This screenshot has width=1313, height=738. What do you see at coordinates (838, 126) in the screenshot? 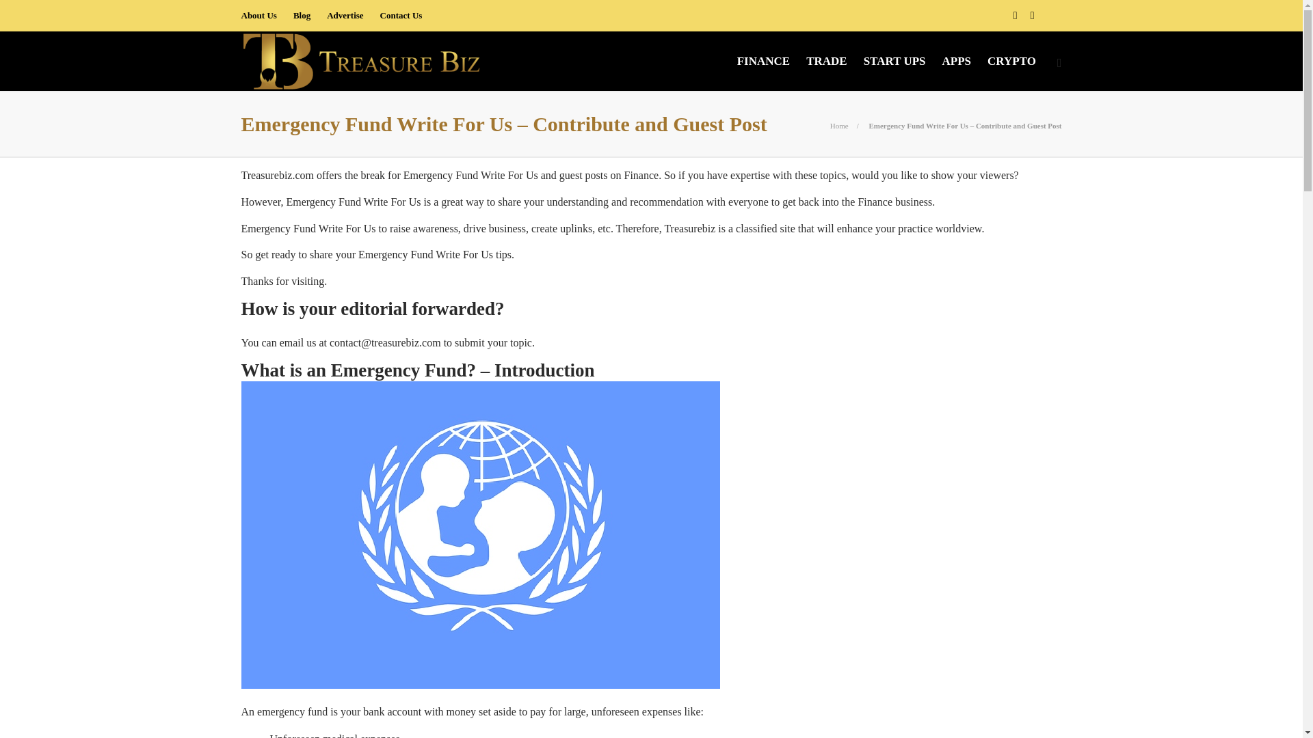
I see `Home` at bounding box center [838, 126].